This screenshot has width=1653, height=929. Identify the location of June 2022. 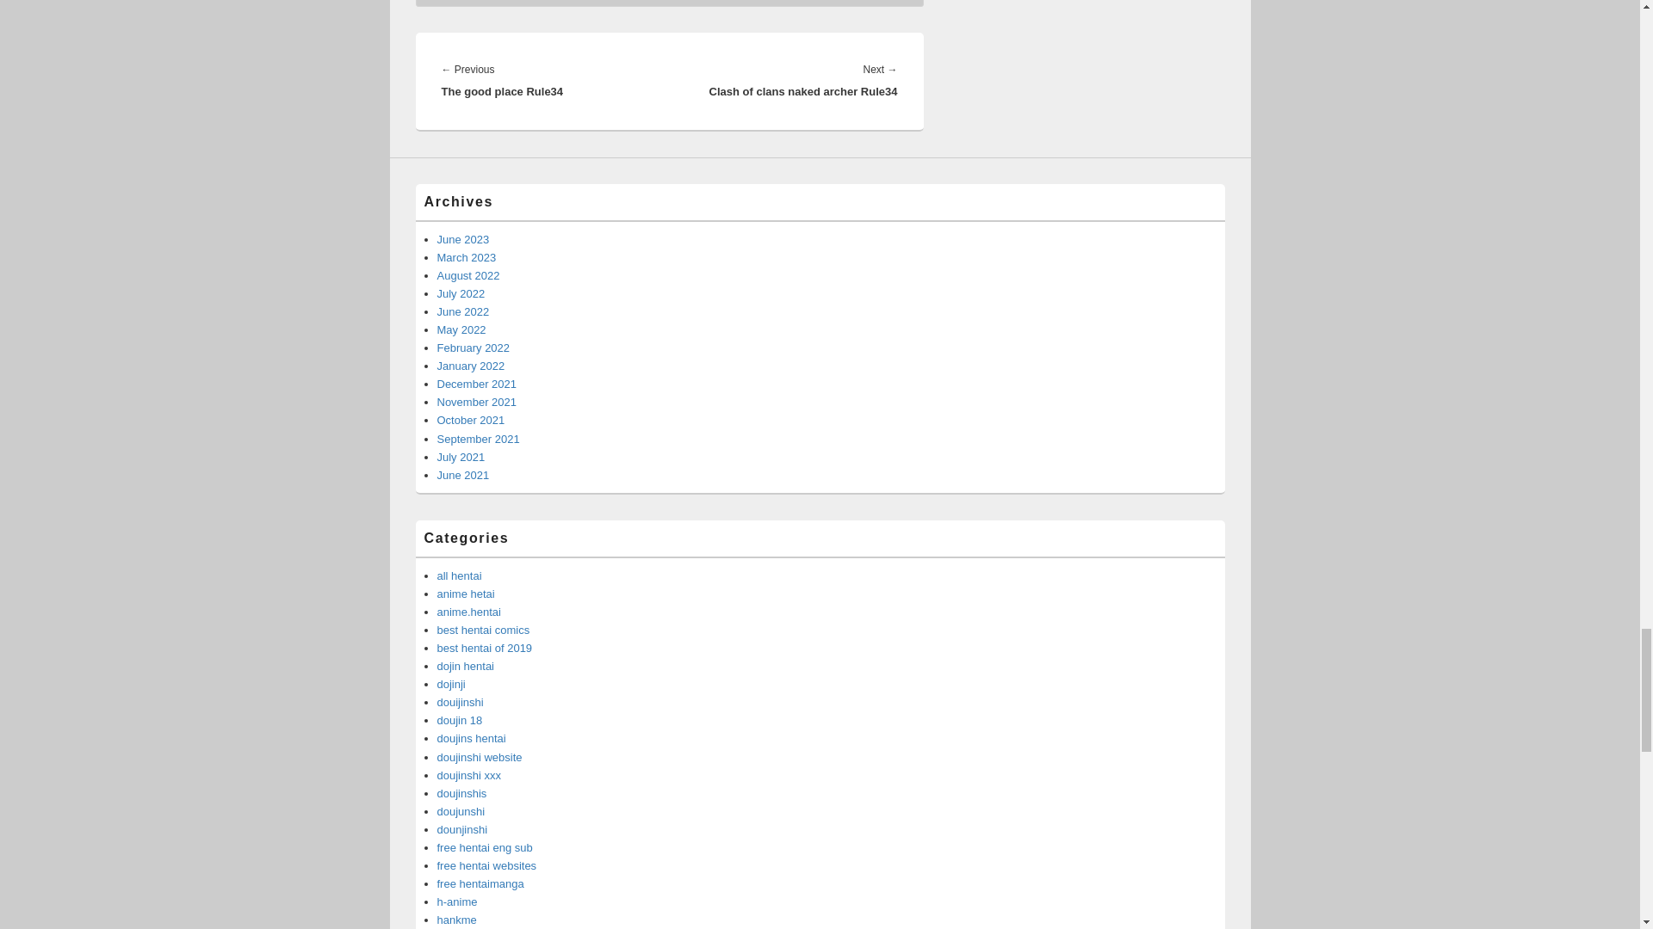
(463, 311).